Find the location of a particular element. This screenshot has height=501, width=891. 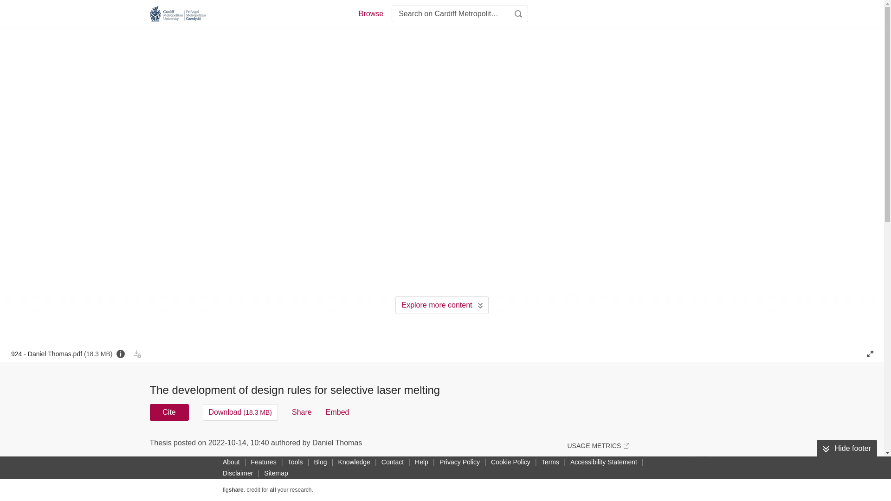

Help is located at coordinates (421, 462).